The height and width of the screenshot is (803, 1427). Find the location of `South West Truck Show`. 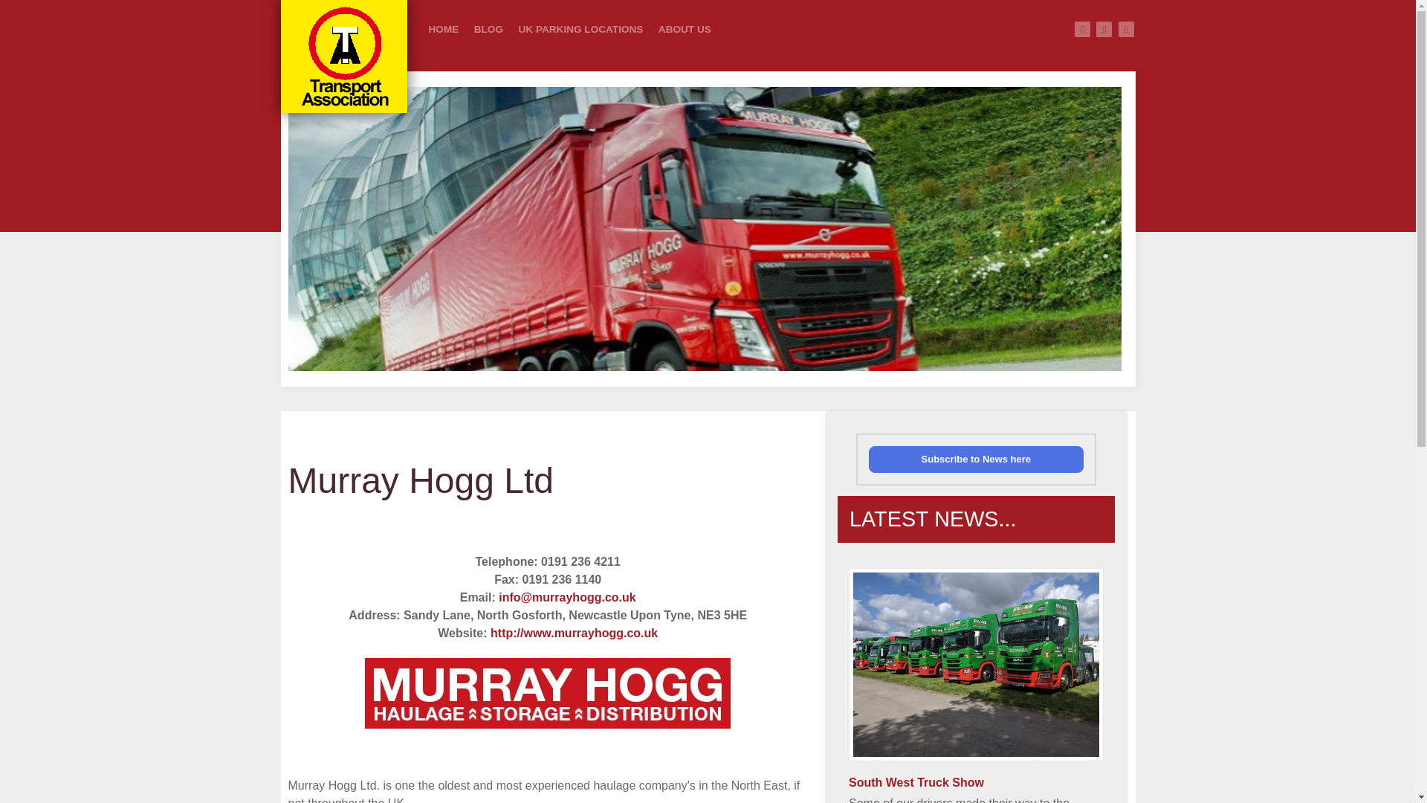

South West Truck Show is located at coordinates (976, 664).